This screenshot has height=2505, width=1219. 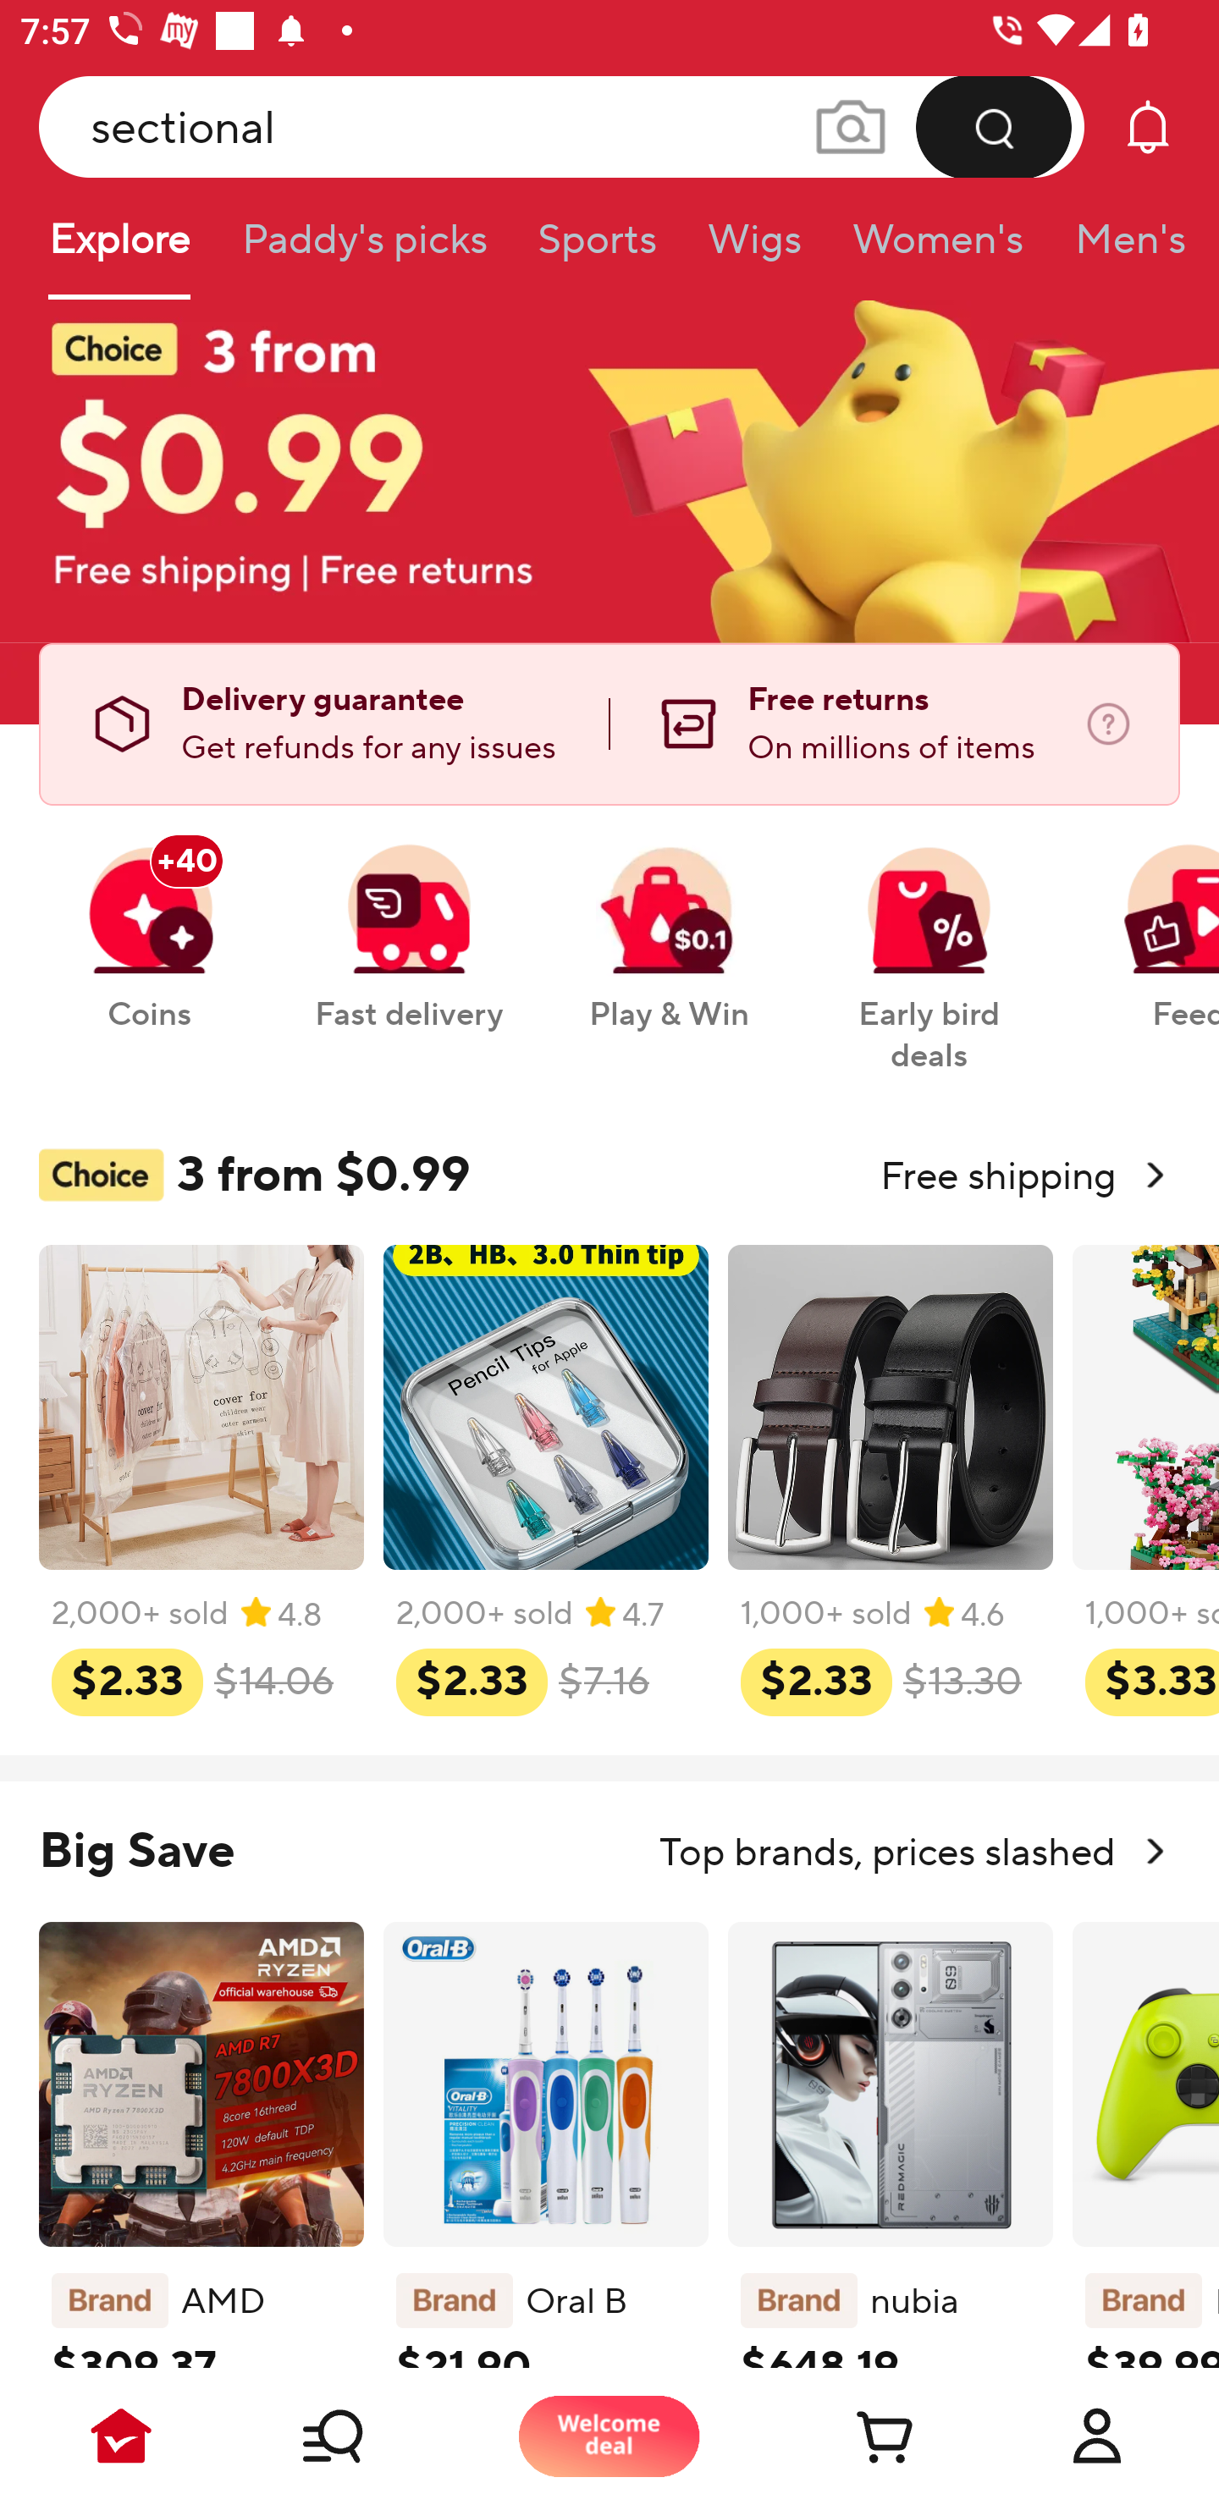 What do you see at coordinates (562, 126) in the screenshot?
I see `sectional` at bounding box center [562, 126].